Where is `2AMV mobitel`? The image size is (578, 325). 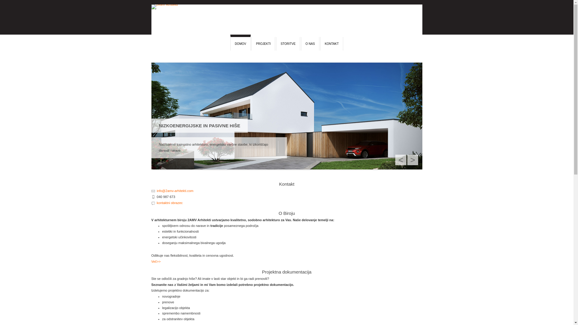
2AMV mobitel is located at coordinates (153, 196).